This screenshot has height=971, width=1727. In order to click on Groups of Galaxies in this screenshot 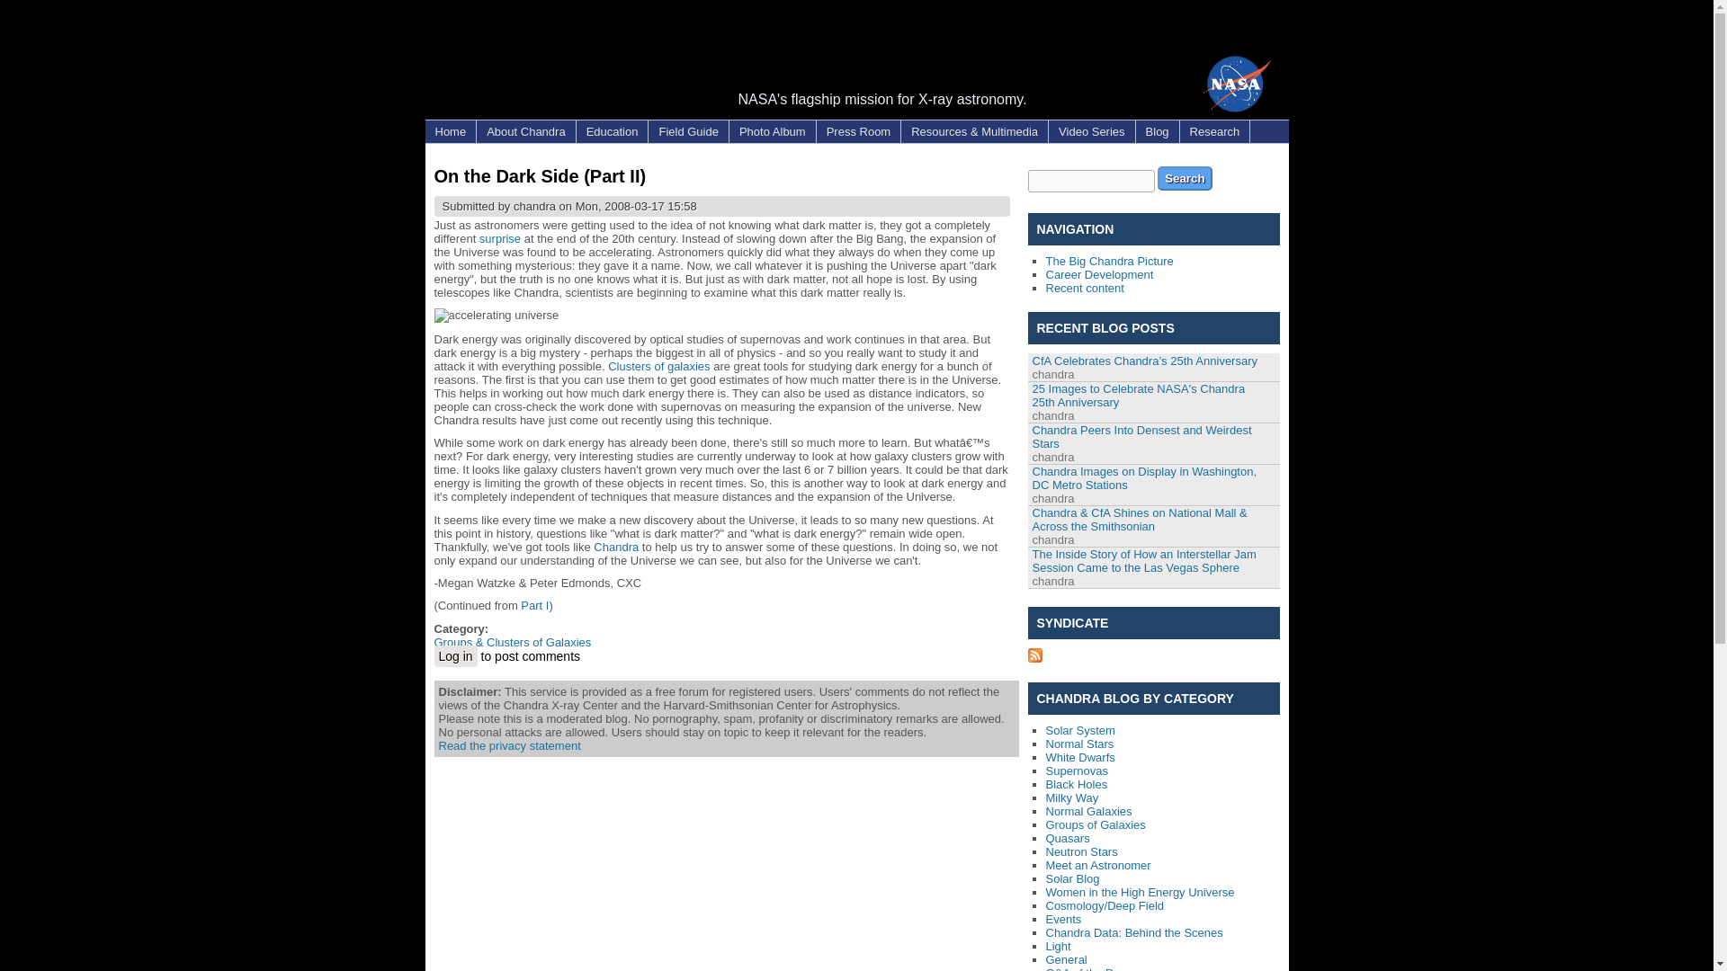, I will do `click(1094, 824)`.